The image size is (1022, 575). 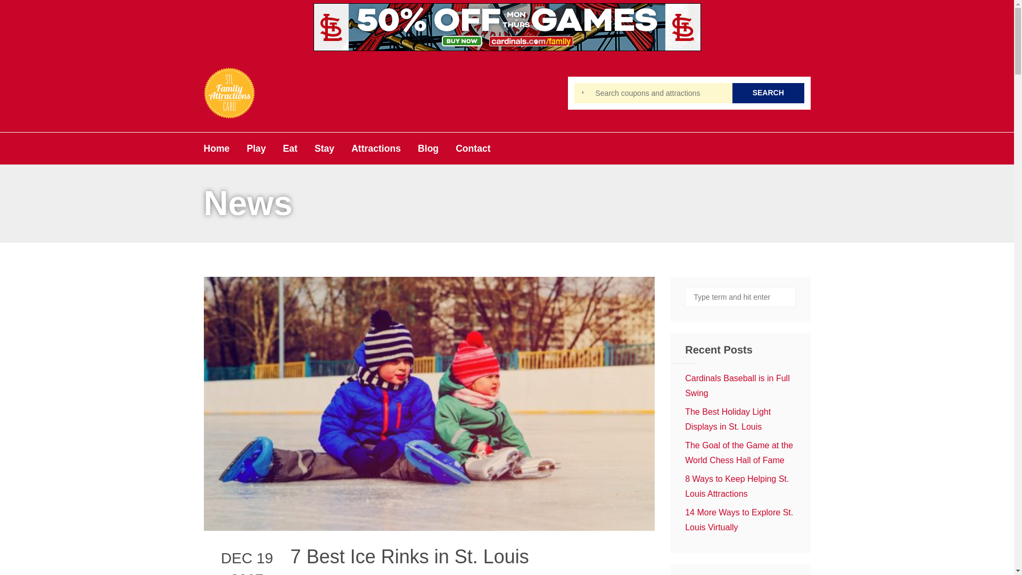 What do you see at coordinates (428, 148) in the screenshot?
I see `Blog` at bounding box center [428, 148].